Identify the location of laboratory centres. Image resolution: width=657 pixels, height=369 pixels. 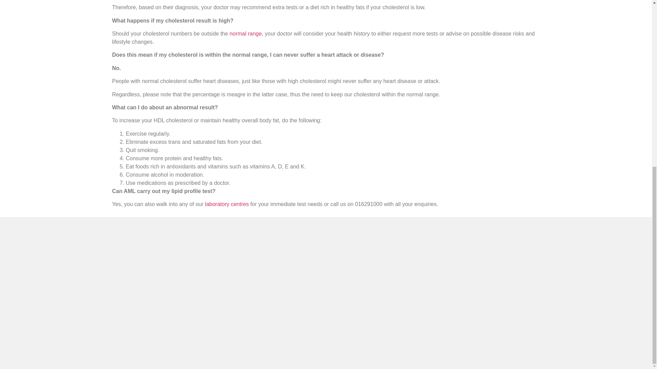
(227, 204).